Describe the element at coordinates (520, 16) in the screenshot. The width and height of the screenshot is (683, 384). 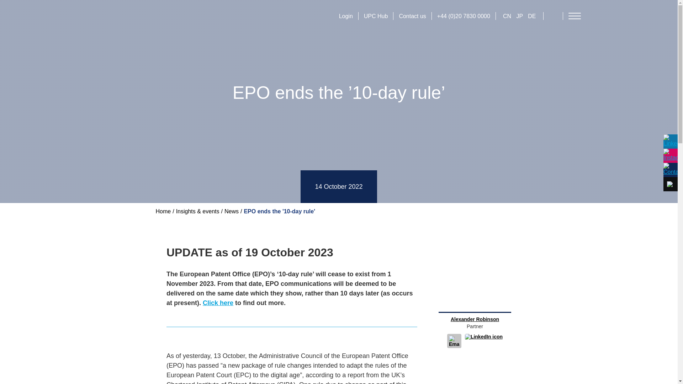
I see `JP` at that location.